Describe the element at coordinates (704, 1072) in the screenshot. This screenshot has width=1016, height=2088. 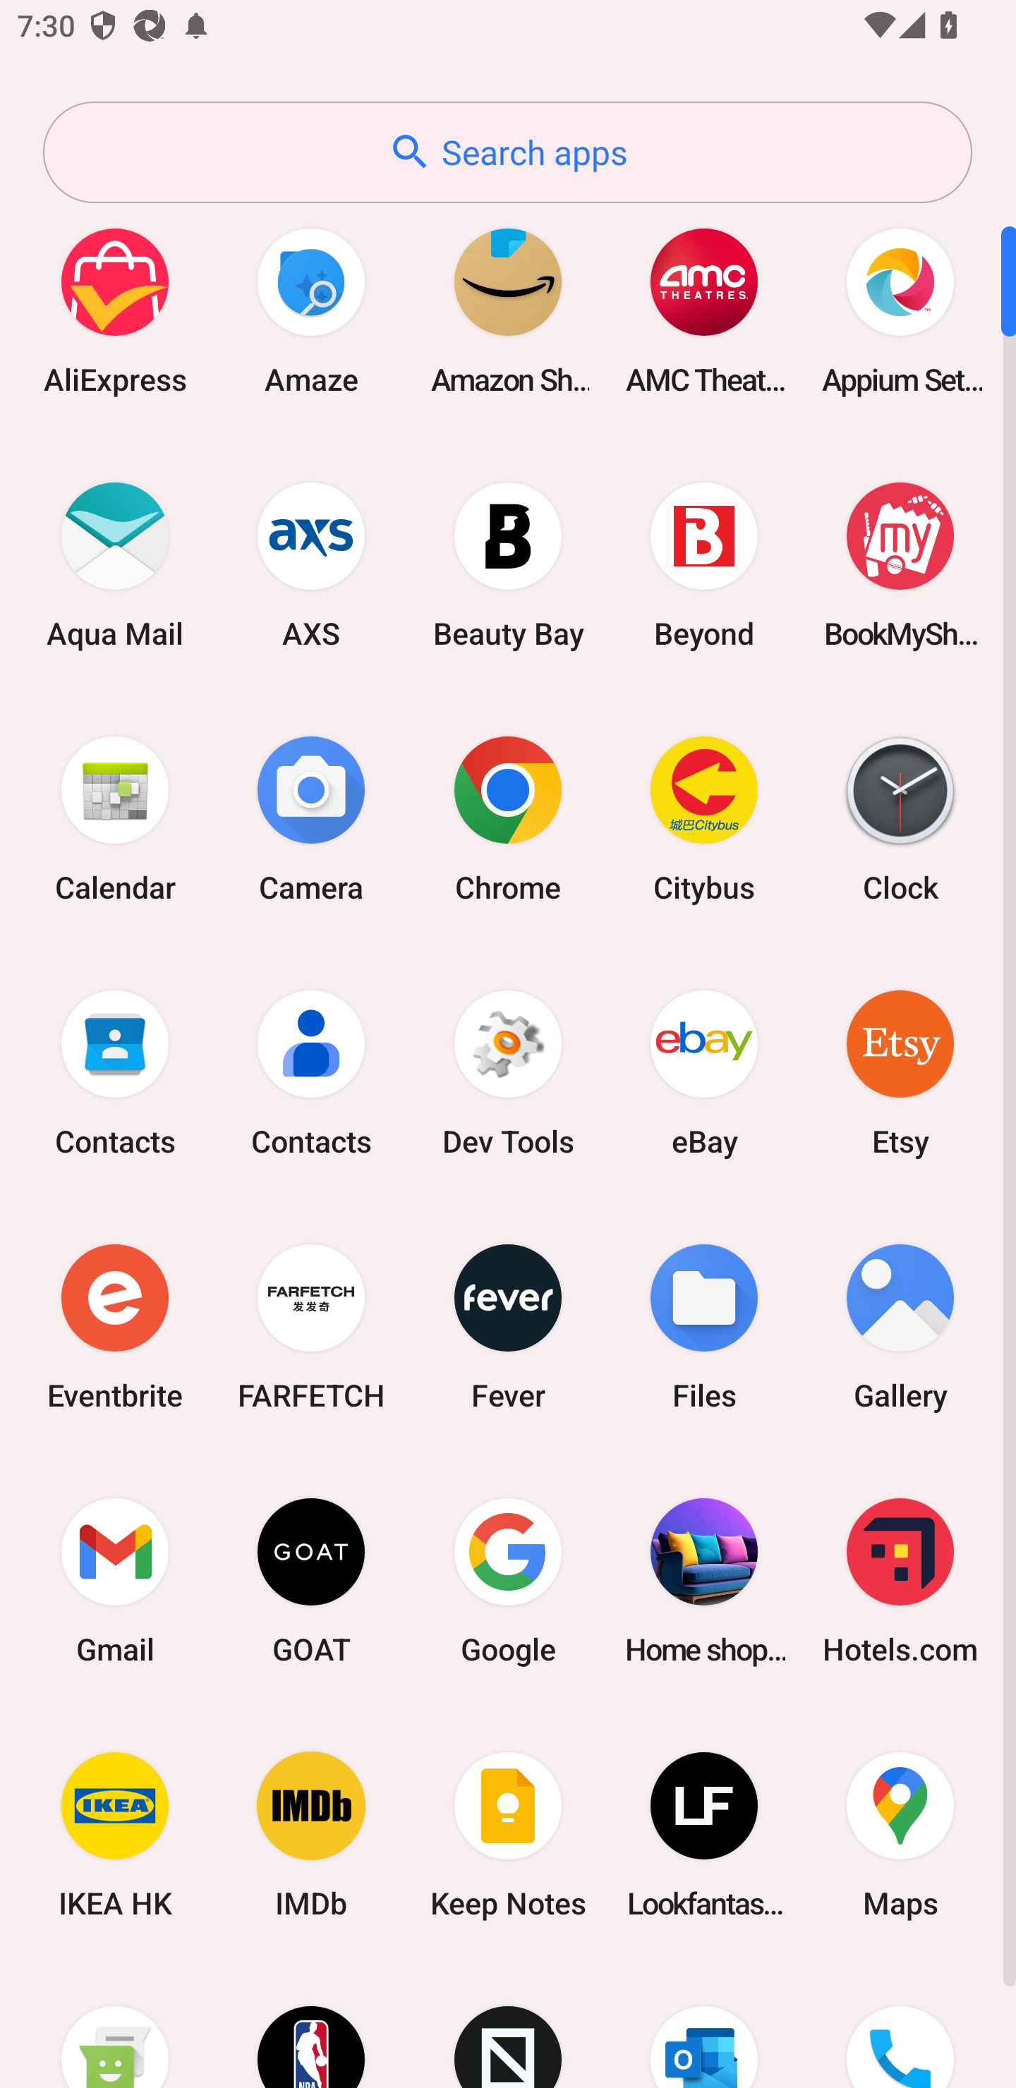
I see `eBay` at that location.